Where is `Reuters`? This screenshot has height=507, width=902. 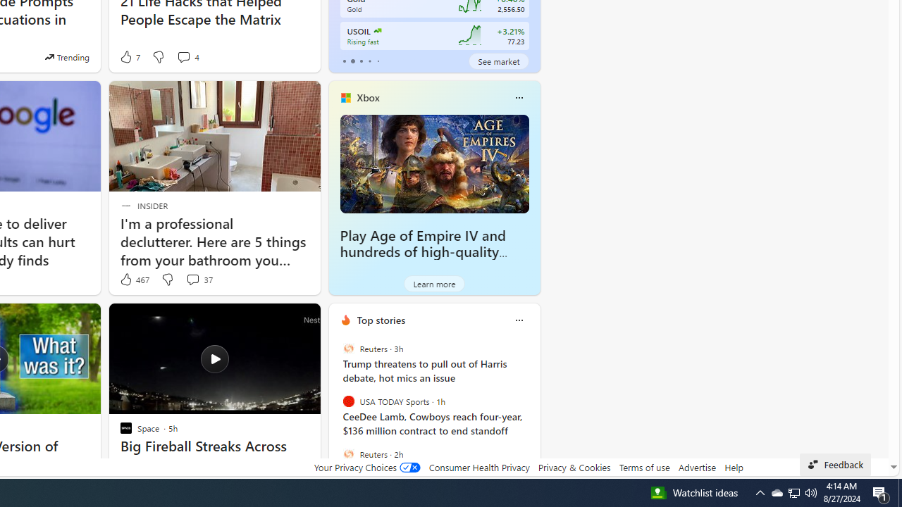 Reuters is located at coordinates (348, 453).